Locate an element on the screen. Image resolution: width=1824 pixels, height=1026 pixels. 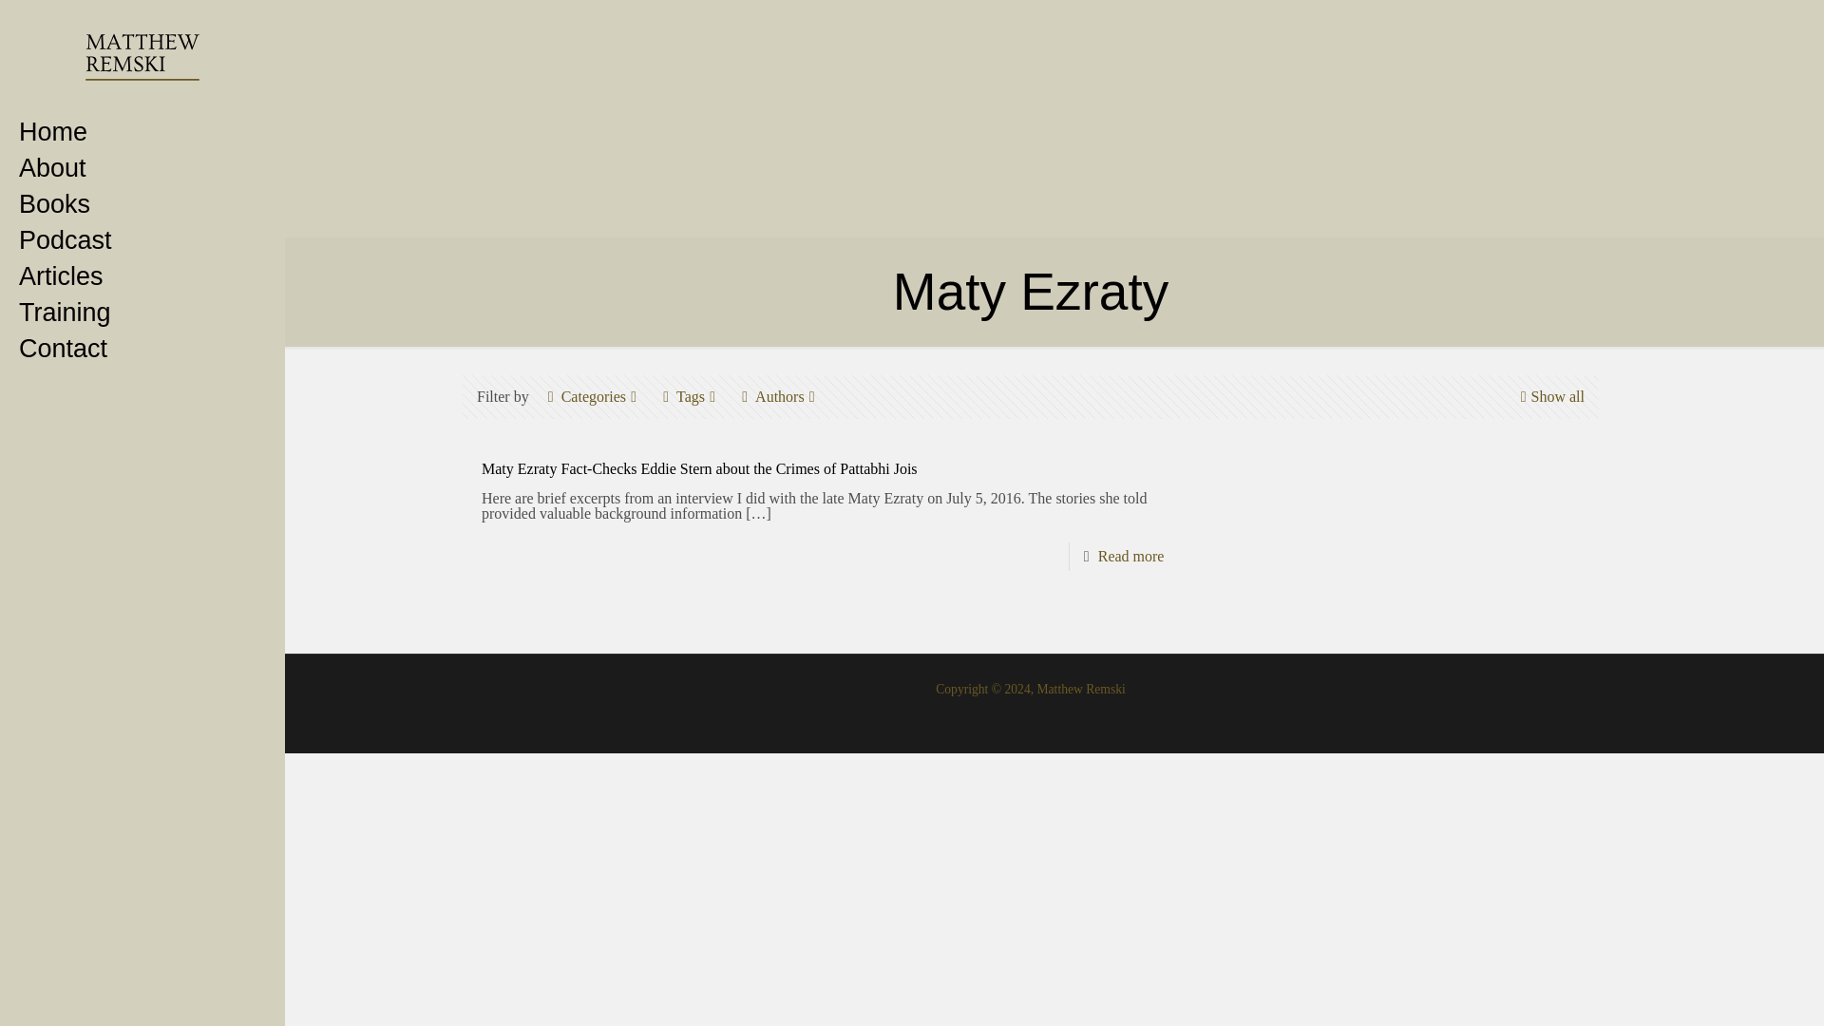
Show all is located at coordinates (1550, 396).